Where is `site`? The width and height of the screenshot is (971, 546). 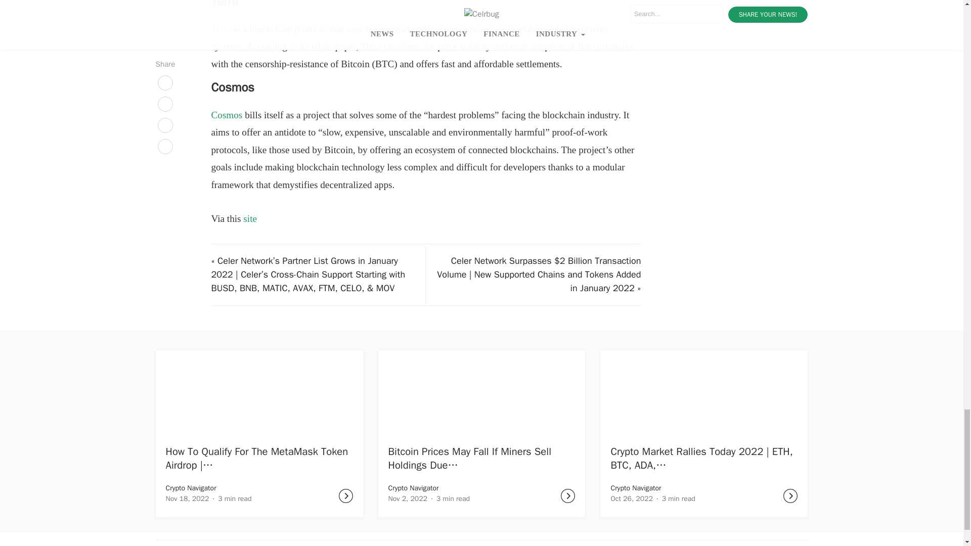
site is located at coordinates (250, 218).